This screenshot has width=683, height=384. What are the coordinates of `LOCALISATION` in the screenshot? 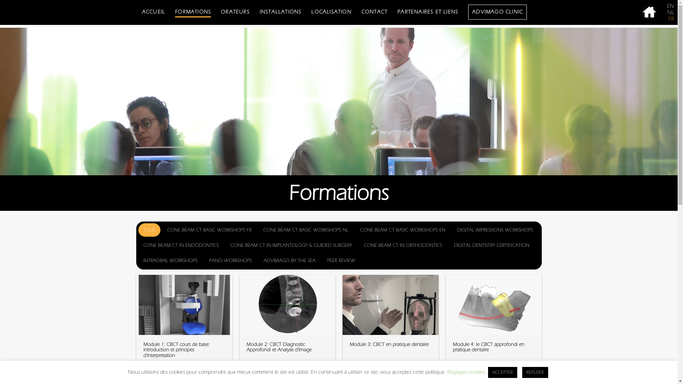 It's located at (331, 11).